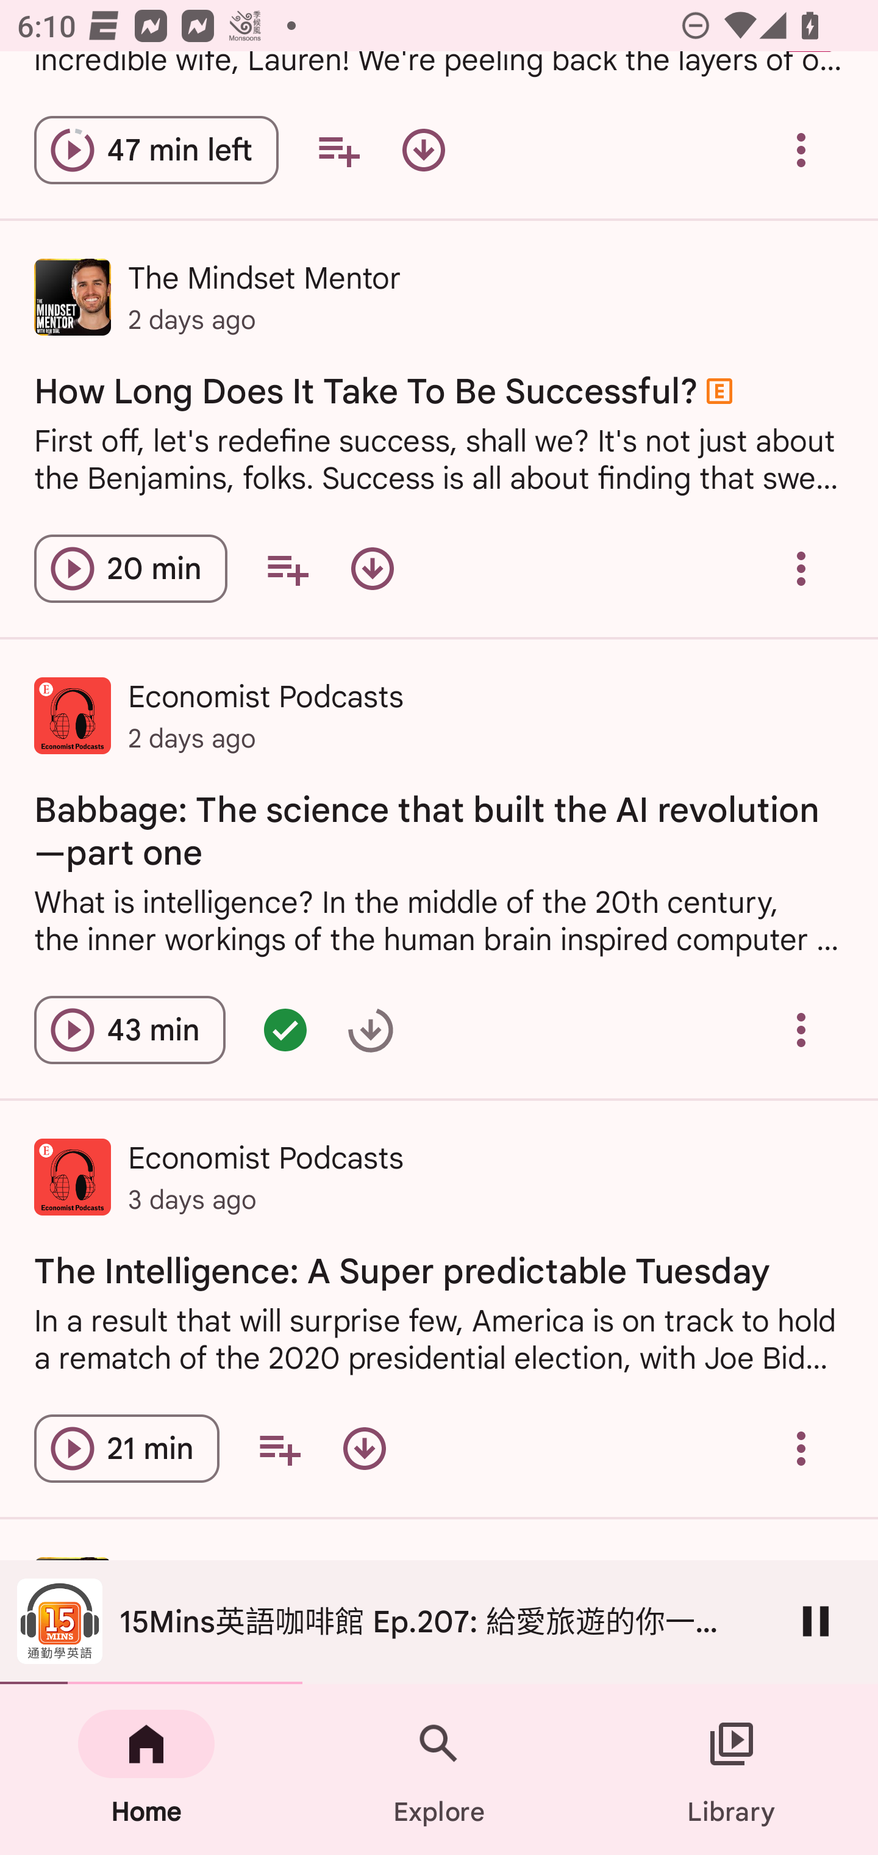 This screenshot has width=878, height=1855. Describe the element at coordinates (365, 1449) in the screenshot. I see `Download episode` at that location.